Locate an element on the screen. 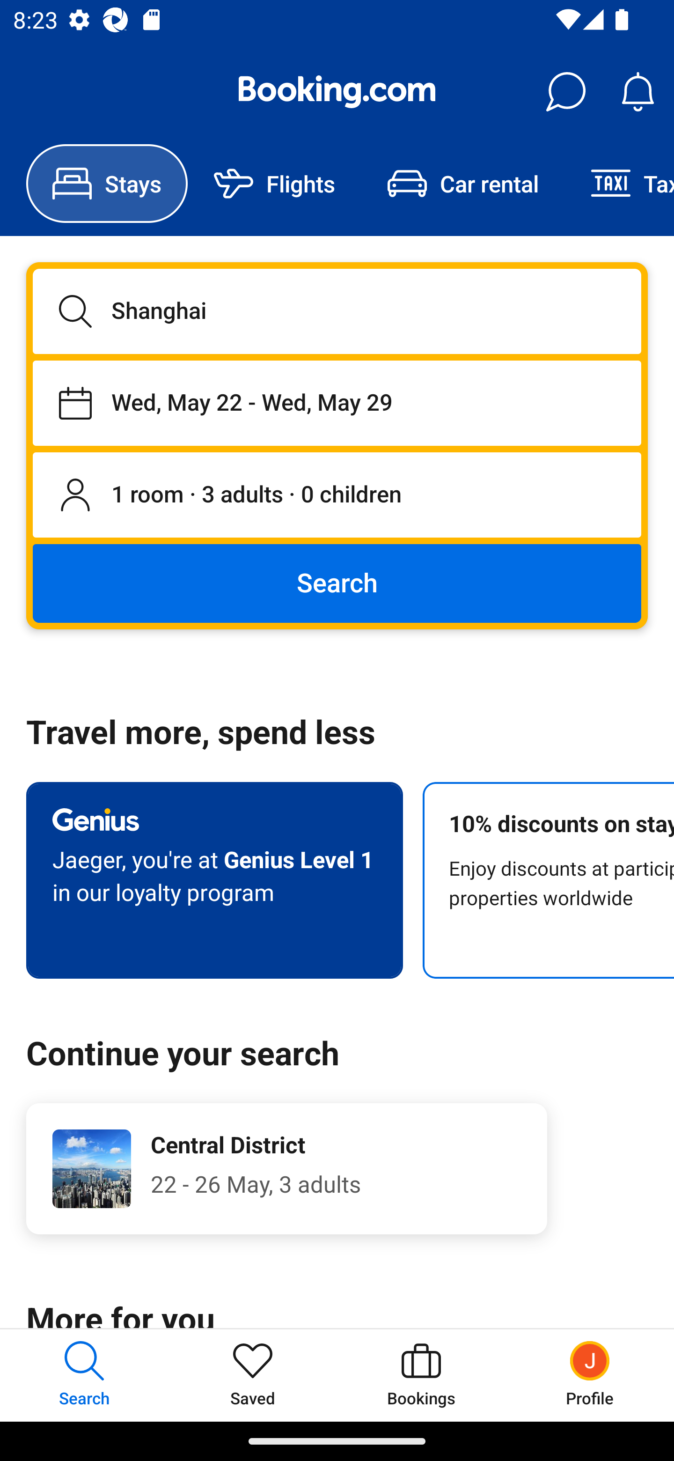  Messages is located at coordinates (565, 92).